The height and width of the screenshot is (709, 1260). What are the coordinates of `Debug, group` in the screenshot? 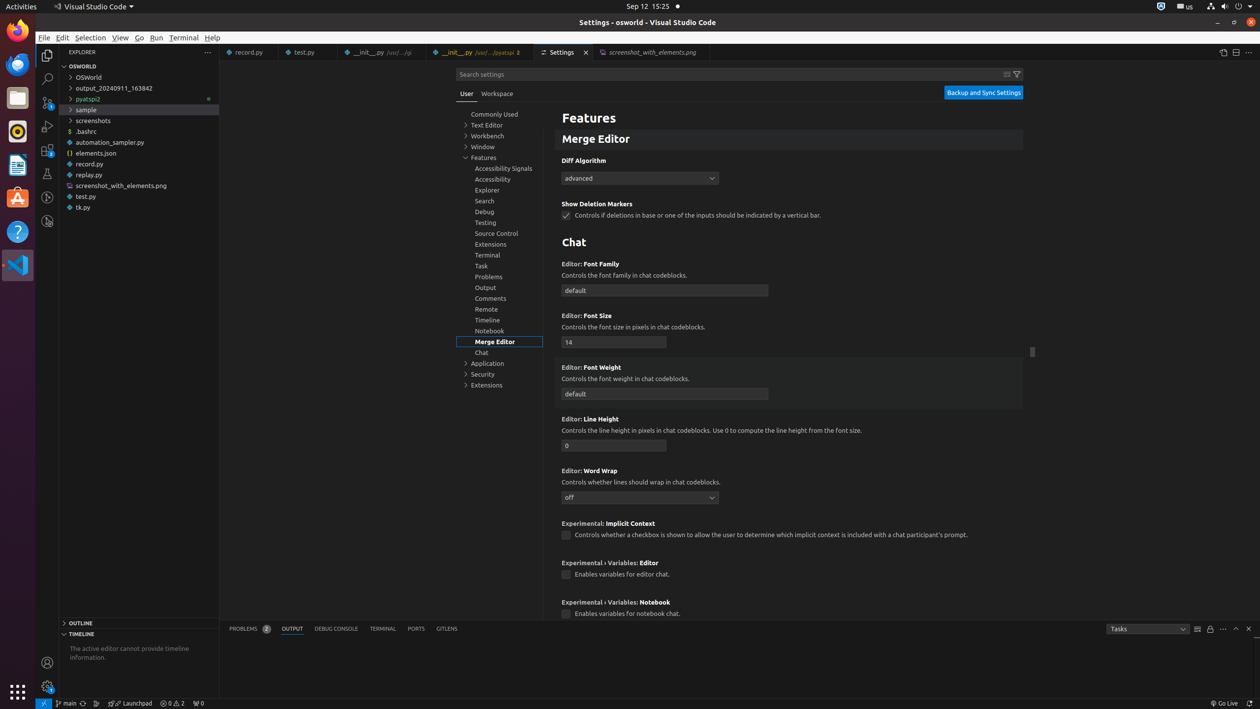 It's located at (500, 212).